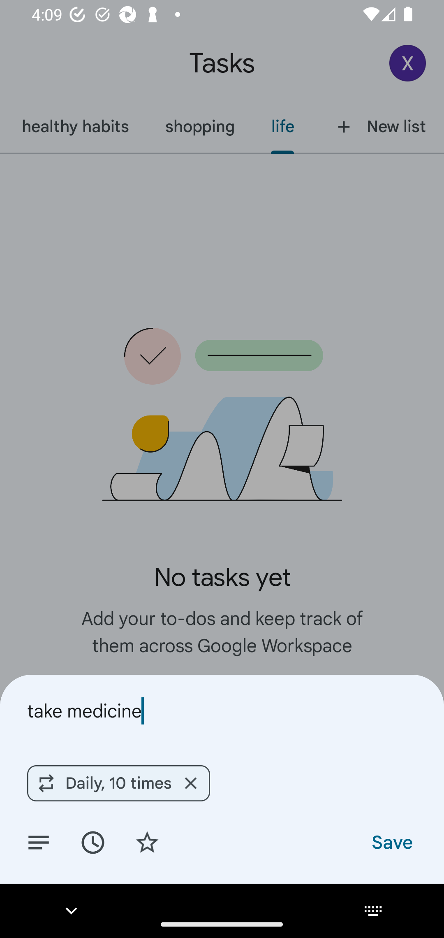 This screenshot has width=444, height=938. I want to click on take medicine, so click(222, 711).